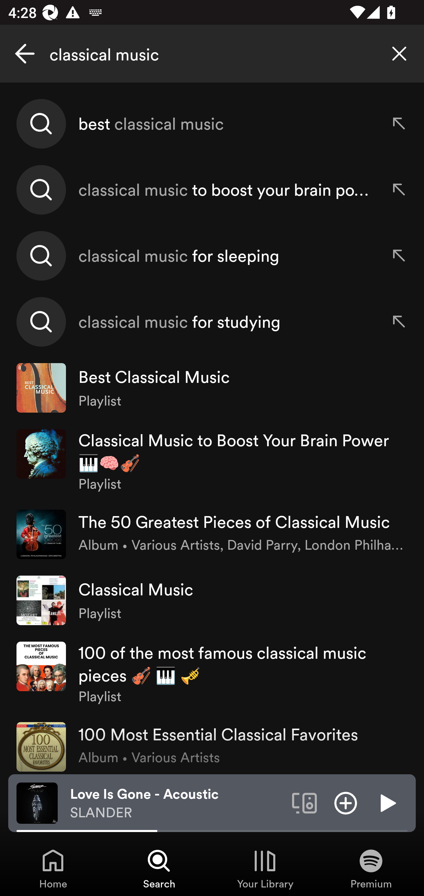 The image size is (424, 896). What do you see at coordinates (265, 868) in the screenshot?
I see `Your Library, Tab 3 of 4 Your Library Your Library` at bounding box center [265, 868].